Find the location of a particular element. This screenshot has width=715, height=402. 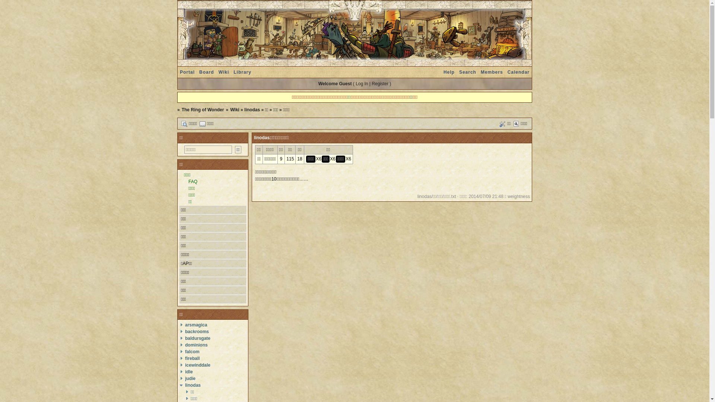

baldursgate is located at coordinates (198, 338).